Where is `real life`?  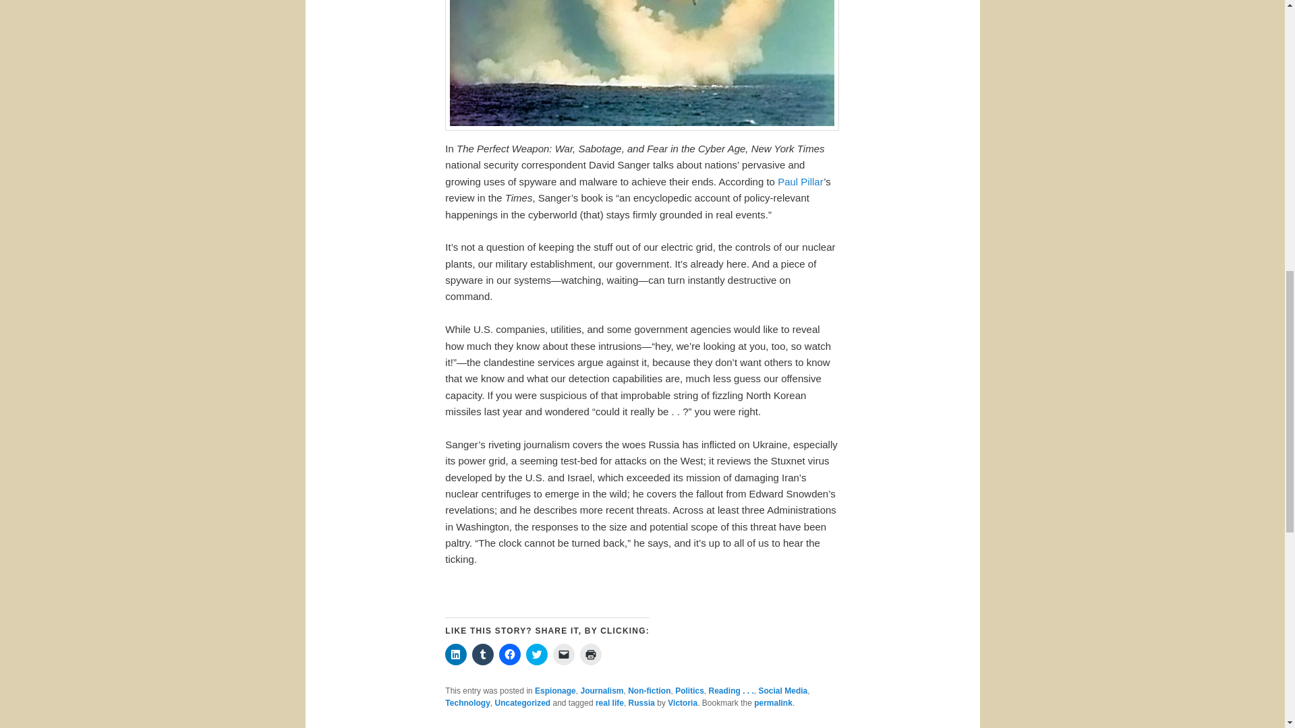 real life is located at coordinates (610, 702).